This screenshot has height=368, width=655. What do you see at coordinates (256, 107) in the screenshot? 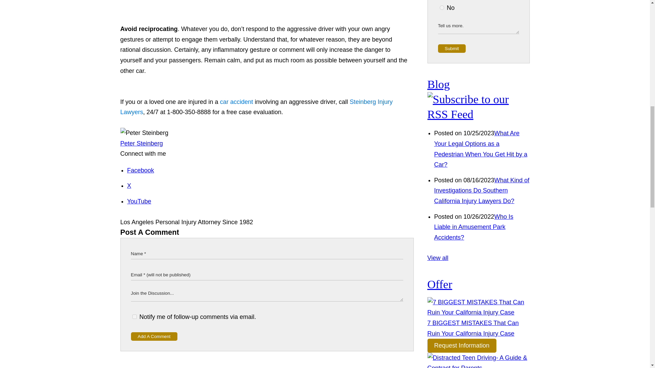
I see `Steinberg Injury Lawyers` at bounding box center [256, 107].